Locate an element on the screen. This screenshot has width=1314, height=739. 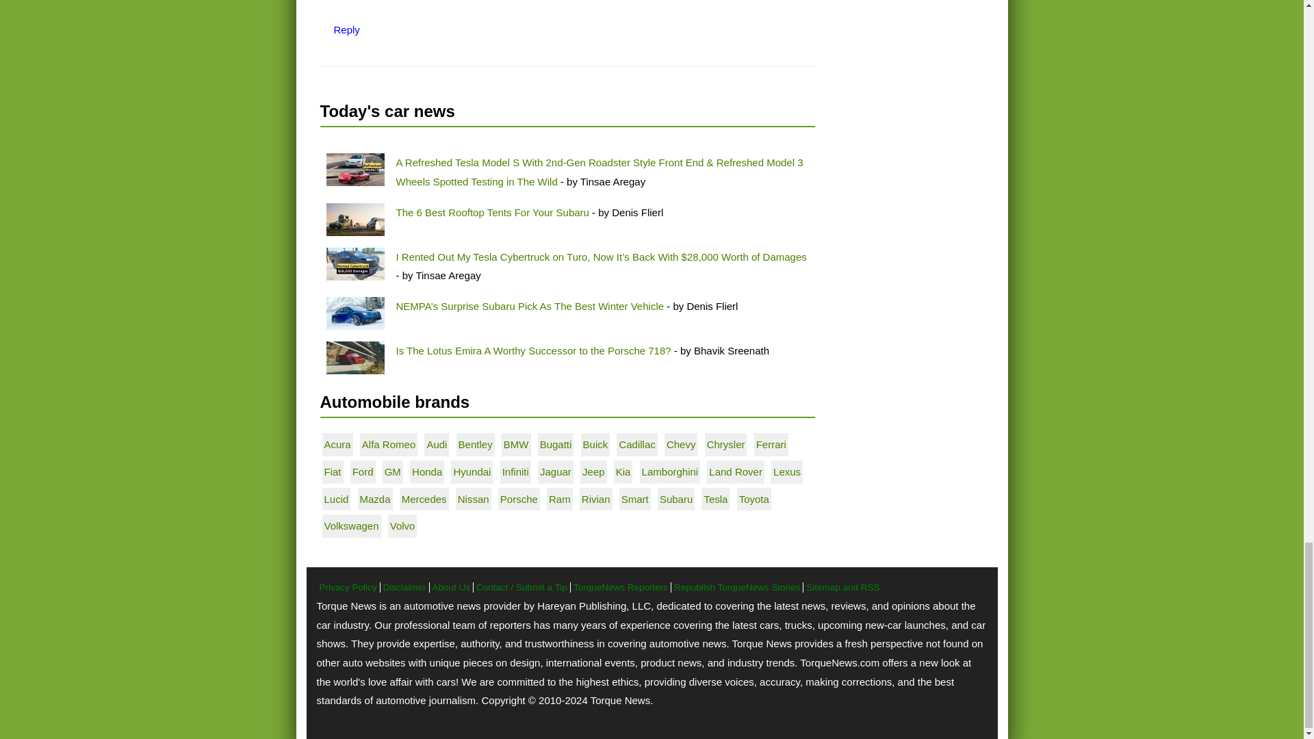
The 6 Best Rooftop Tents For Your Subaru is located at coordinates (491, 212).